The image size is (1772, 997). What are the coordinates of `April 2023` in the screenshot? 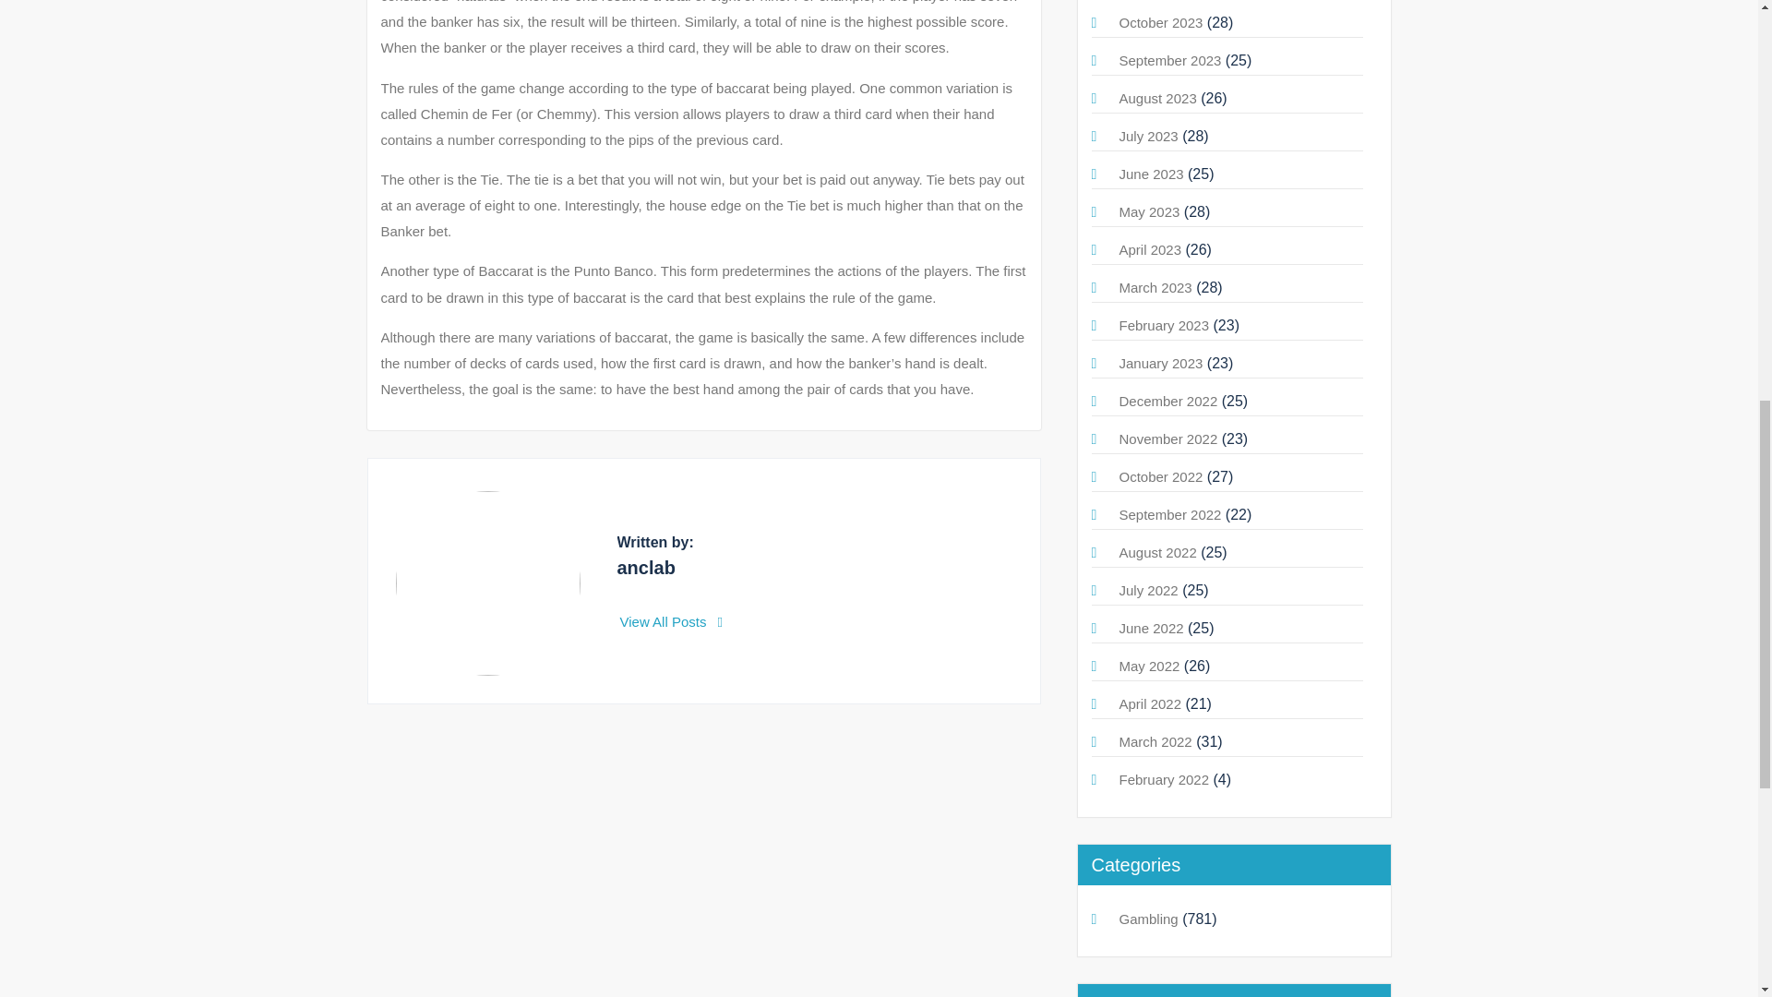 It's located at (1150, 249).